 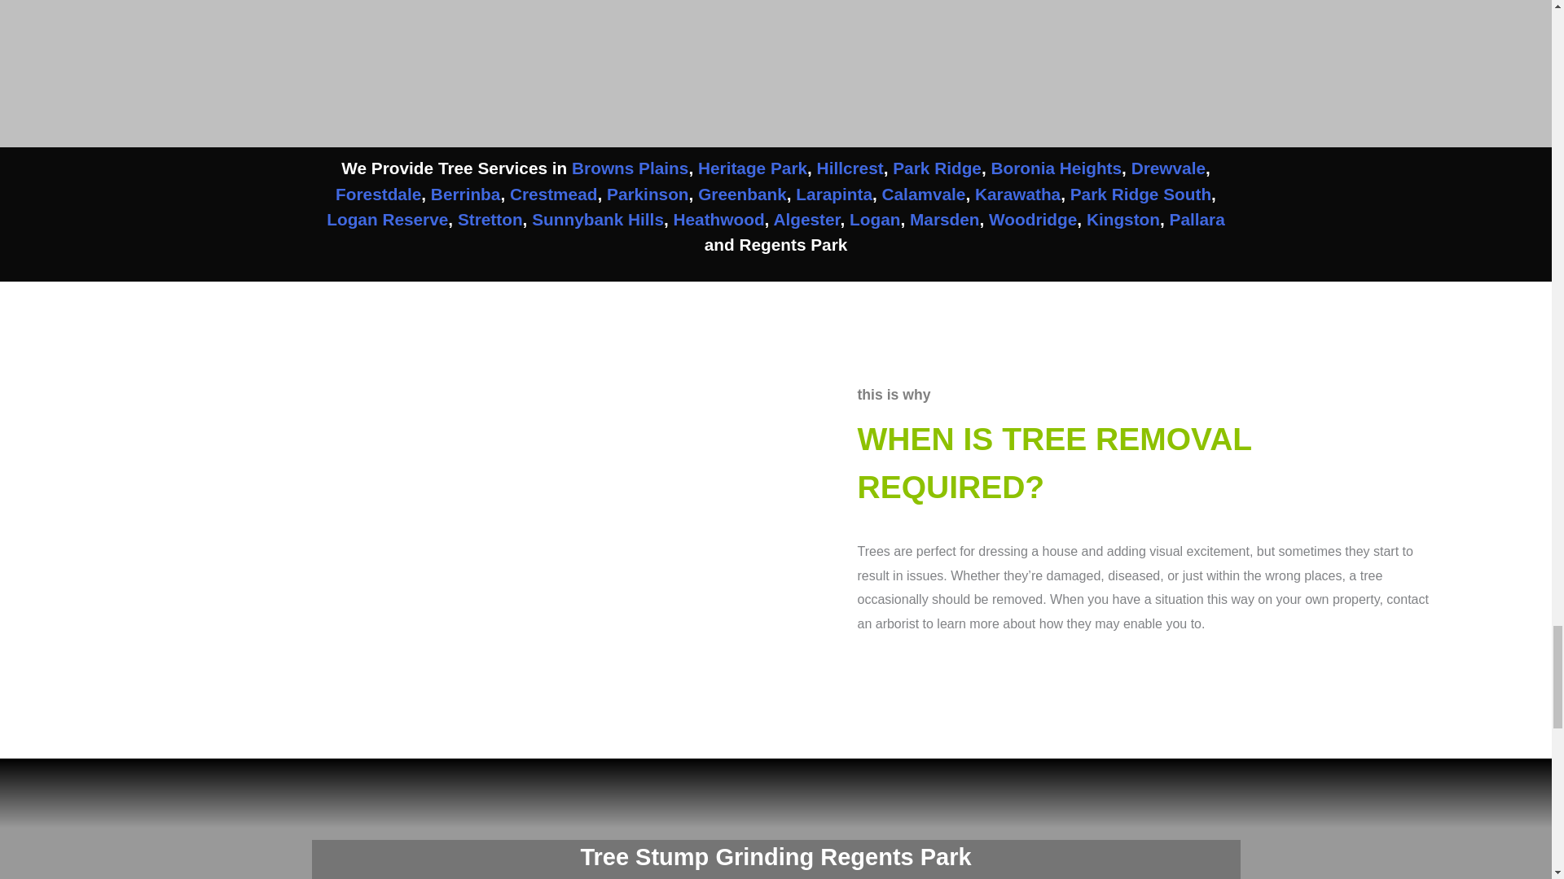 I want to click on Boronia Heights, so click(x=1056, y=168).